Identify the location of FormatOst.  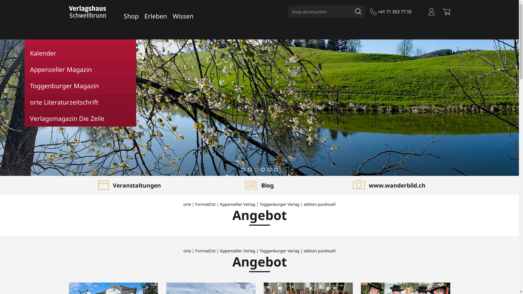
(205, 204).